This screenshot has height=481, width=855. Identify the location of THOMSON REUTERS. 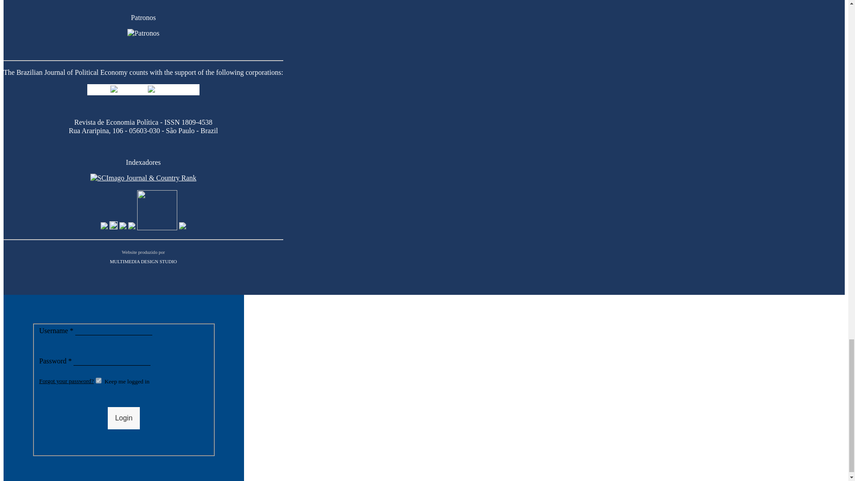
(183, 228).